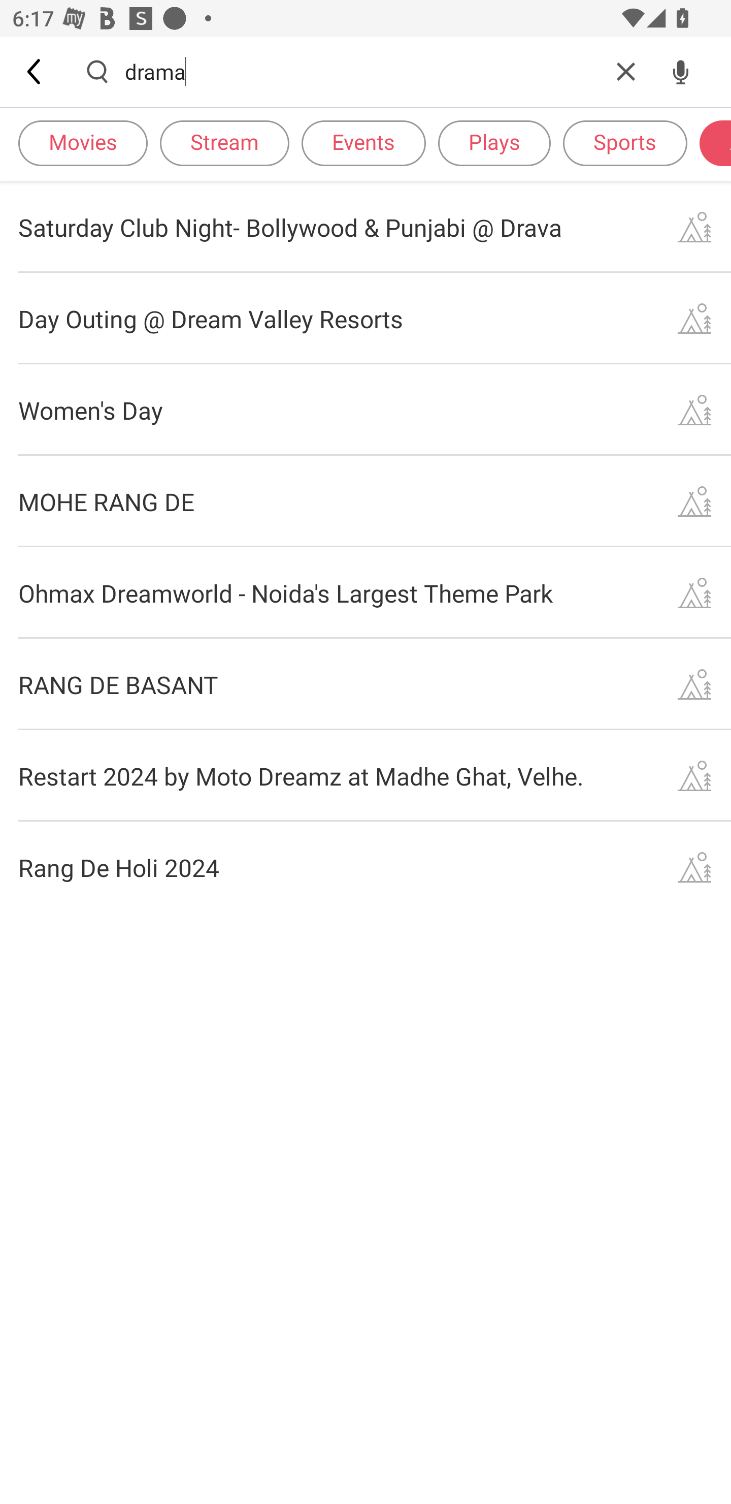  I want to click on Clear, so click(626, 71).